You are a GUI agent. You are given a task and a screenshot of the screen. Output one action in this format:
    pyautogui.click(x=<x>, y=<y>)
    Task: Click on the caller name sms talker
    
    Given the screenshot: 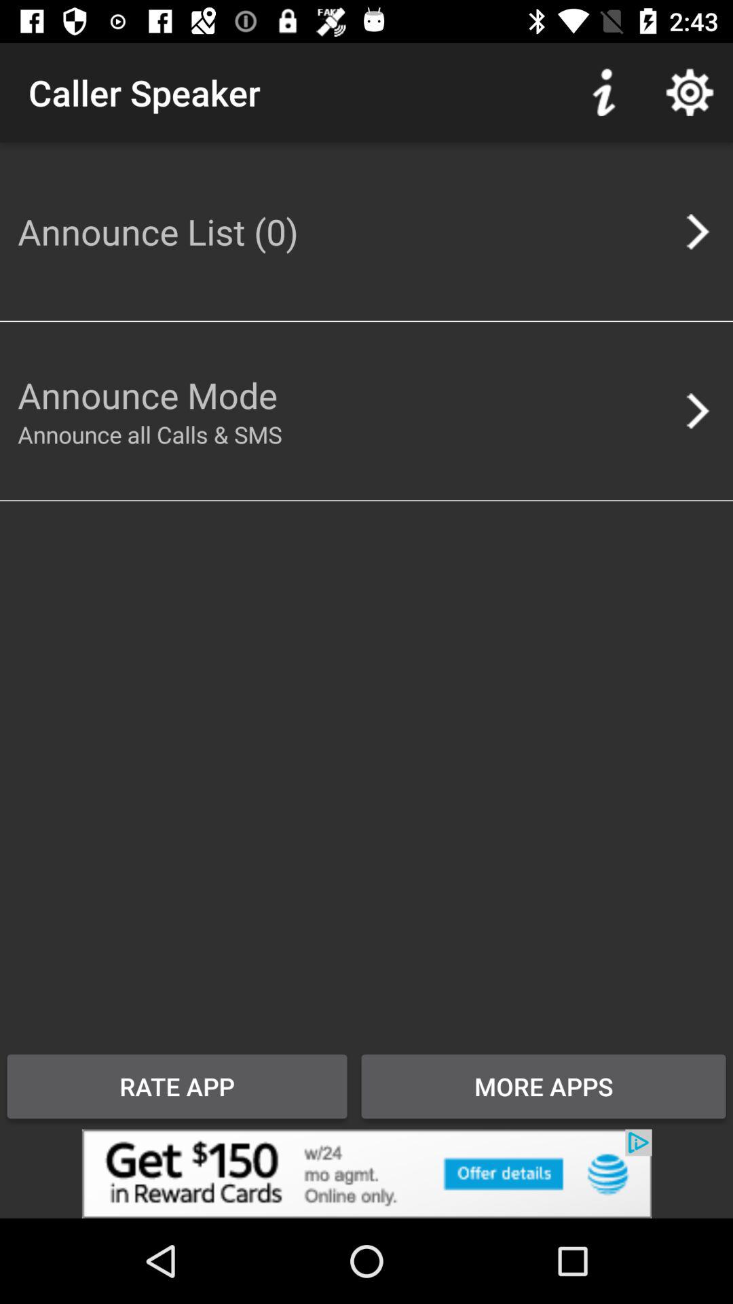 What is the action you would take?
    pyautogui.click(x=366, y=1174)
    